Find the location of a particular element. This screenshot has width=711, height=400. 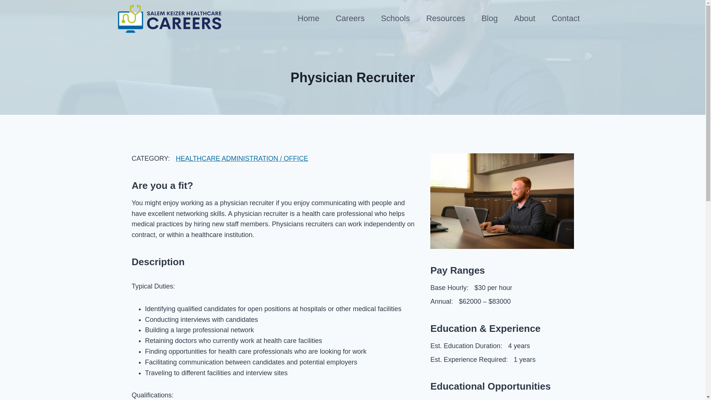

Careers is located at coordinates (350, 19).